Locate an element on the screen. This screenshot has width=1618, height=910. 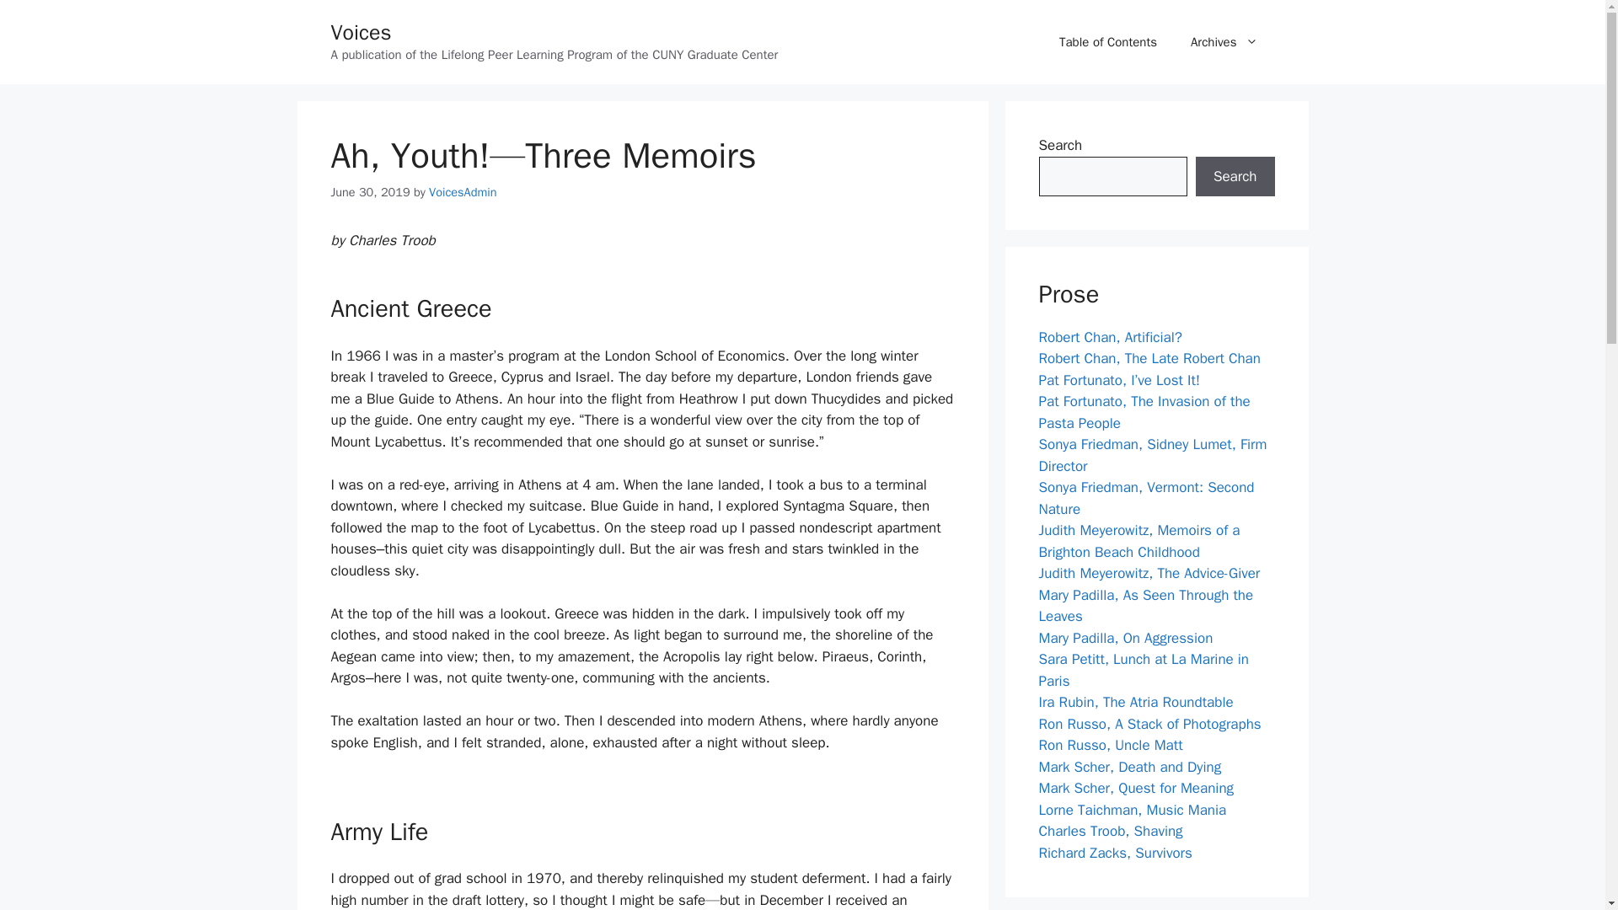
The Atria Roundtable is located at coordinates (1136, 701).